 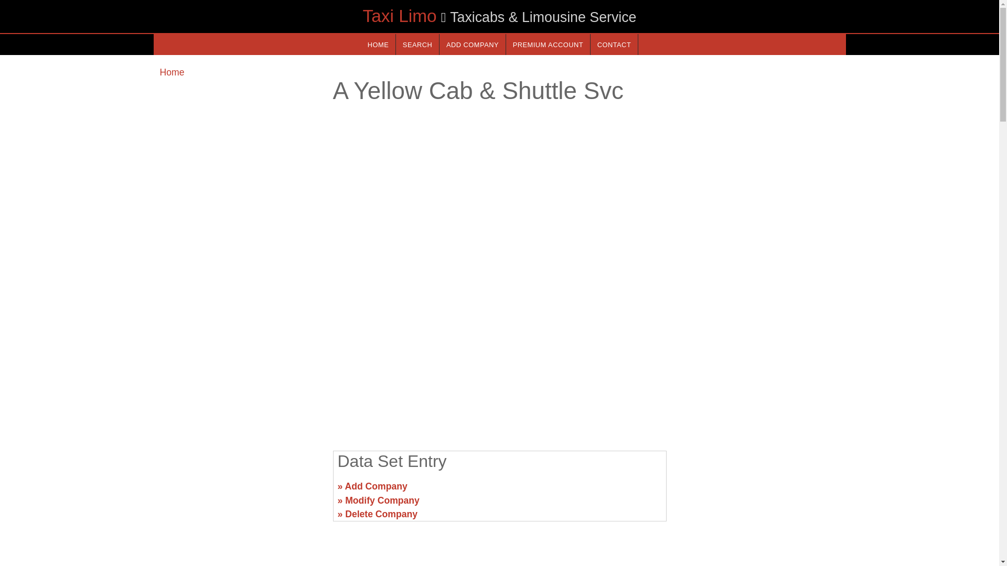 I want to click on ADD COMPANY, so click(x=472, y=44).